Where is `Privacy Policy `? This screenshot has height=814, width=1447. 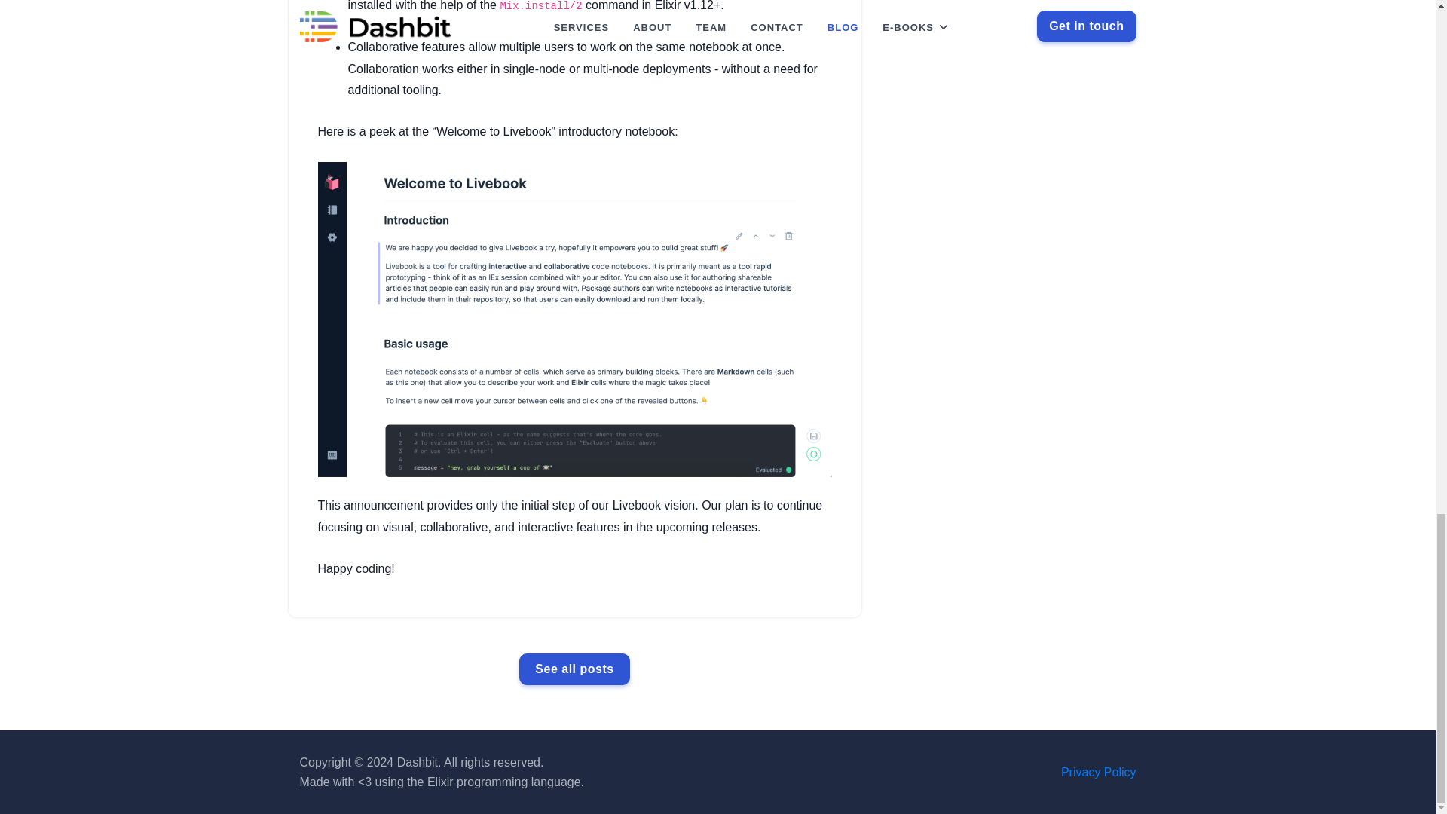
Privacy Policy  is located at coordinates (1098, 772).